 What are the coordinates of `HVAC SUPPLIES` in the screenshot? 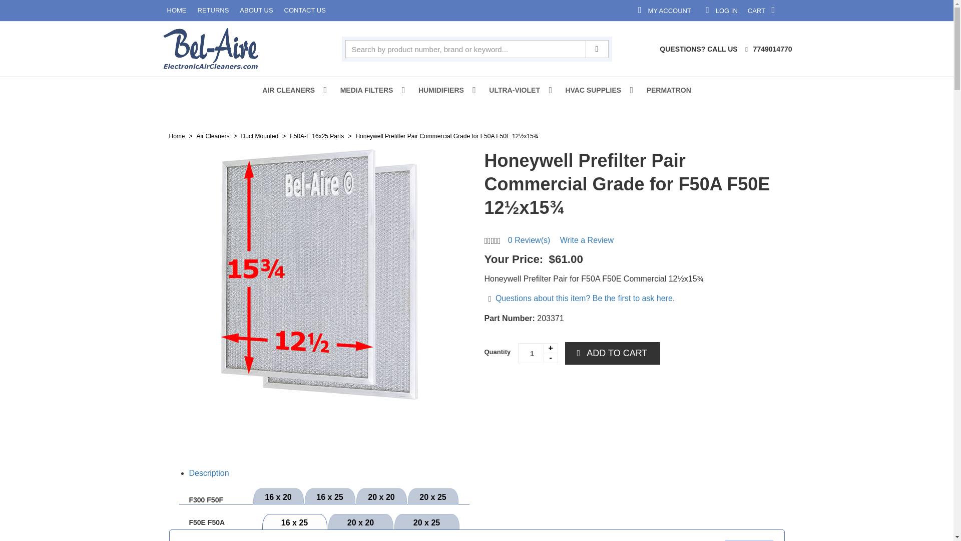 It's located at (596, 90).